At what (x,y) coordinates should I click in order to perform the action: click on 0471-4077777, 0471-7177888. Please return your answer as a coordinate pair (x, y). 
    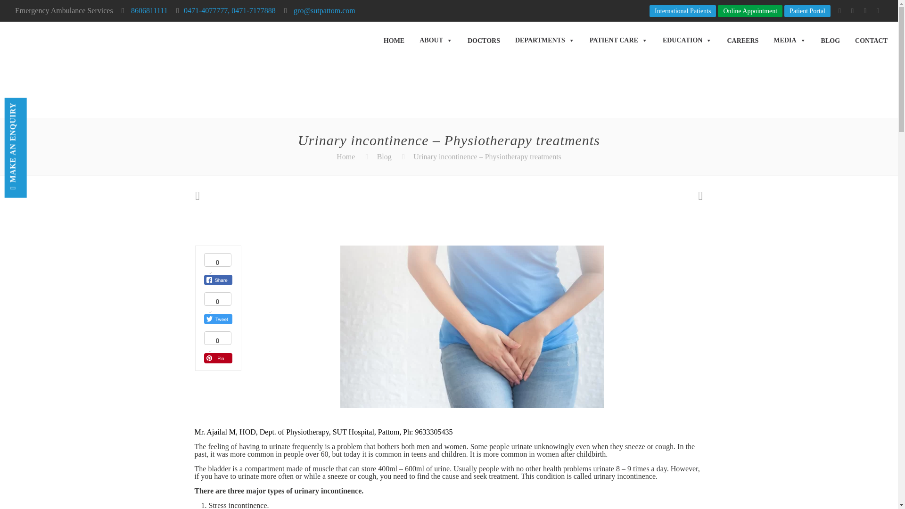
    Looking at the image, I should click on (230, 10).